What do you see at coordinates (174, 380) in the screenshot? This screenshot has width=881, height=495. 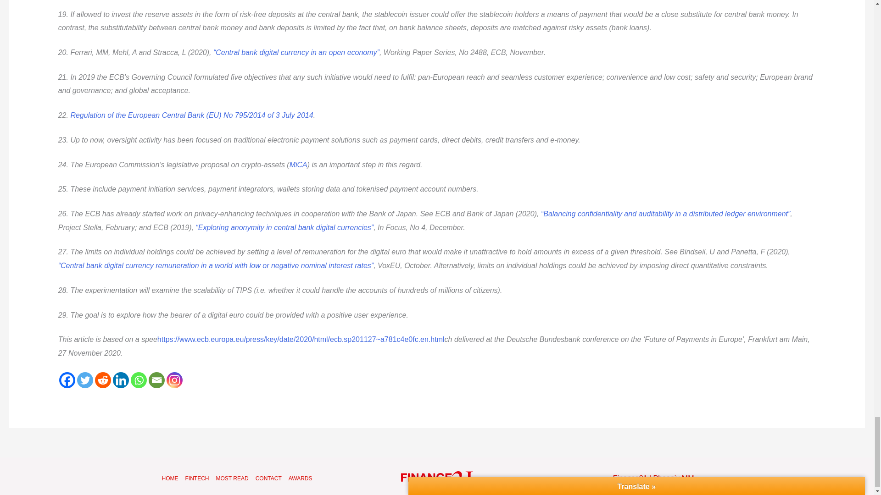 I see `Instagram` at bounding box center [174, 380].